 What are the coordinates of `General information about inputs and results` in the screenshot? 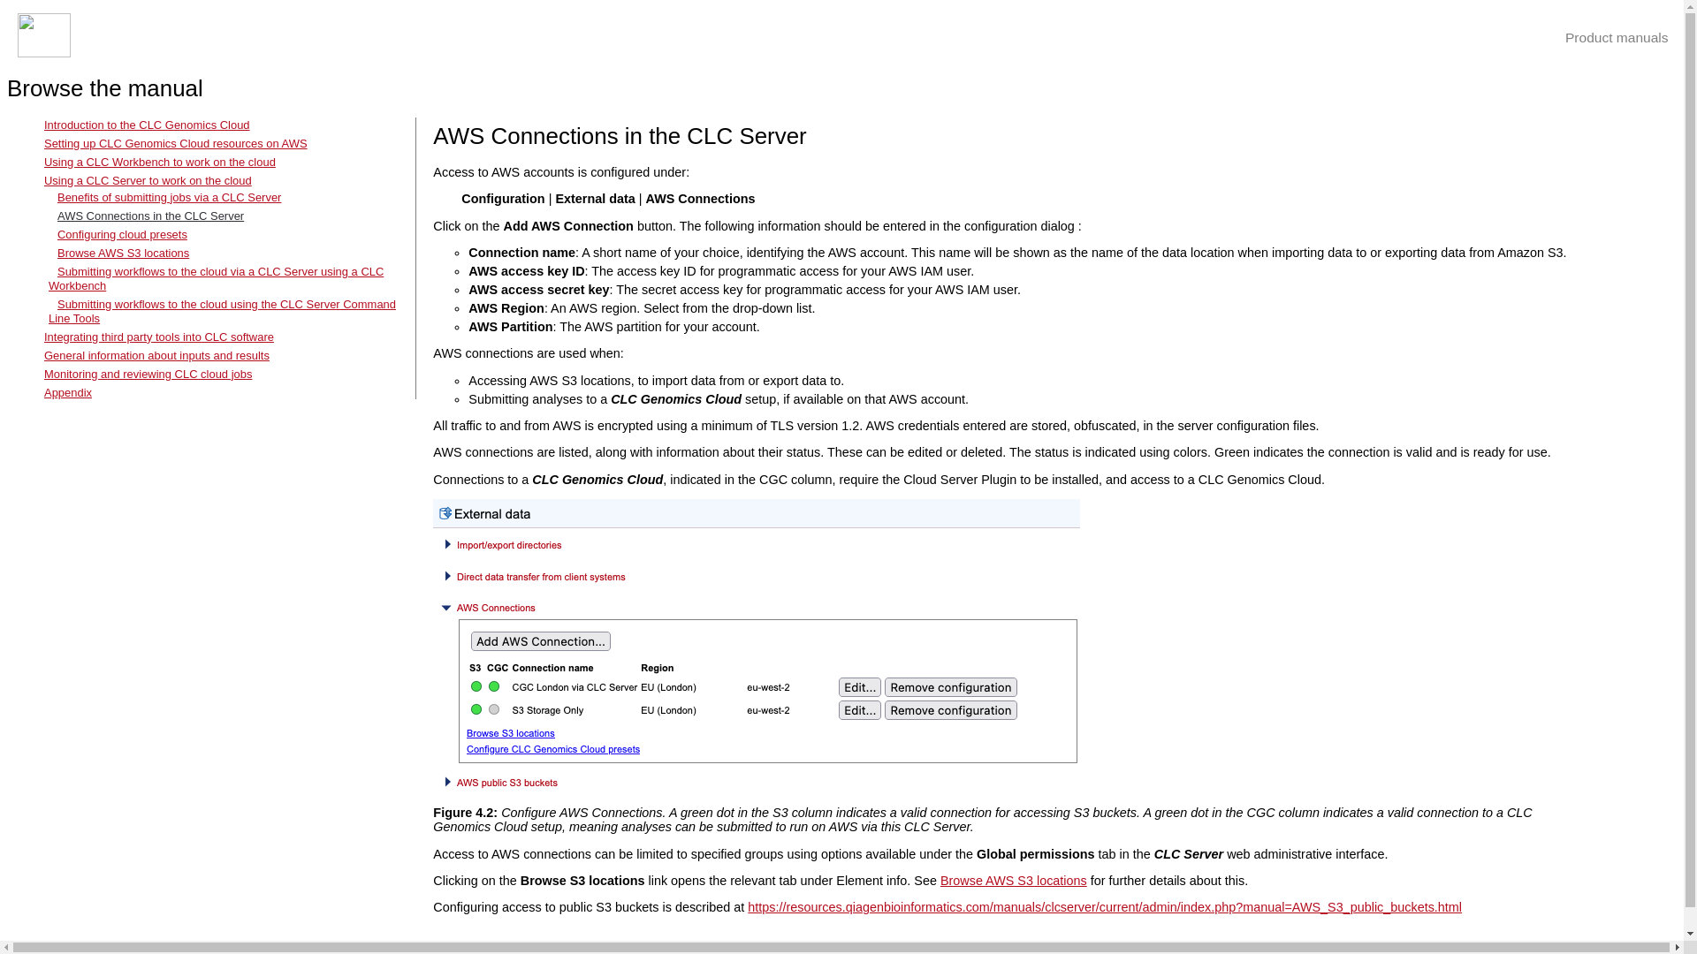 It's located at (156, 355).